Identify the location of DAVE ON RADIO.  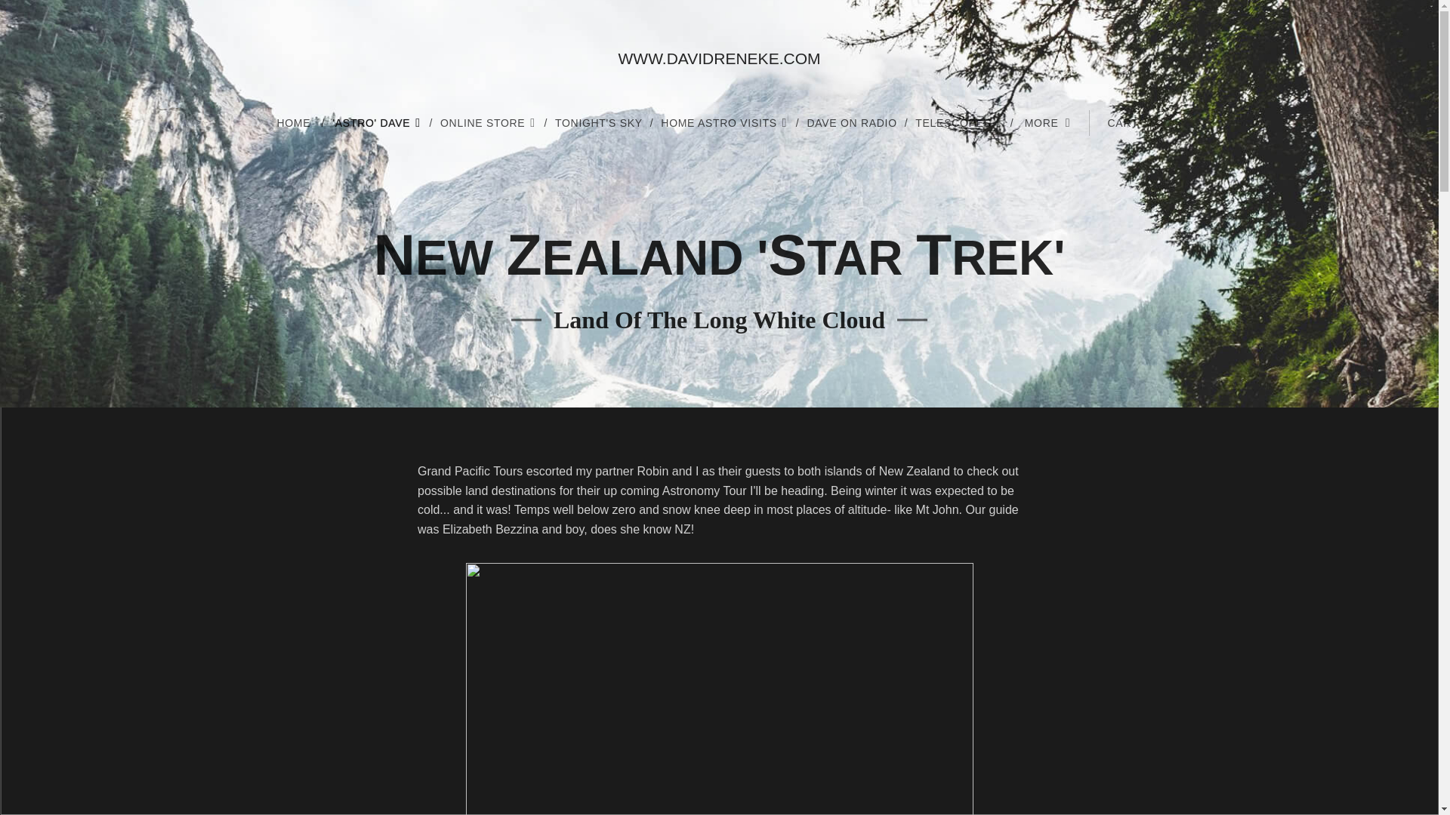
(853, 122).